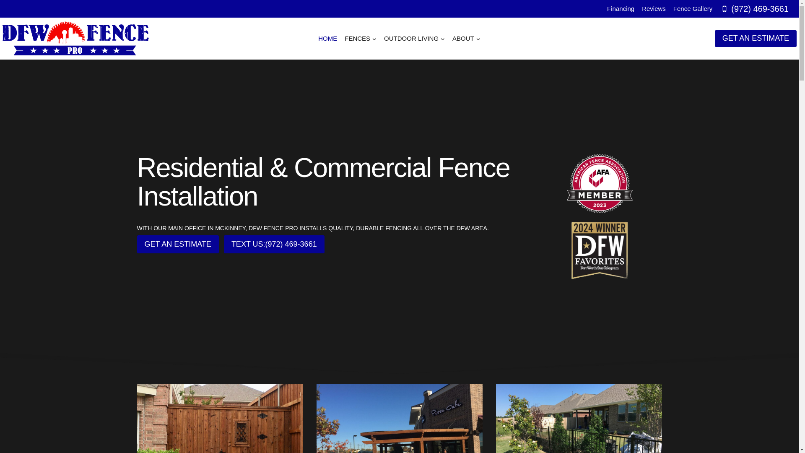 The image size is (805, 453). What do you see at coordinates (360, 39) in the screenshot?
I see `FENCES` at bounding box center [360, 39].